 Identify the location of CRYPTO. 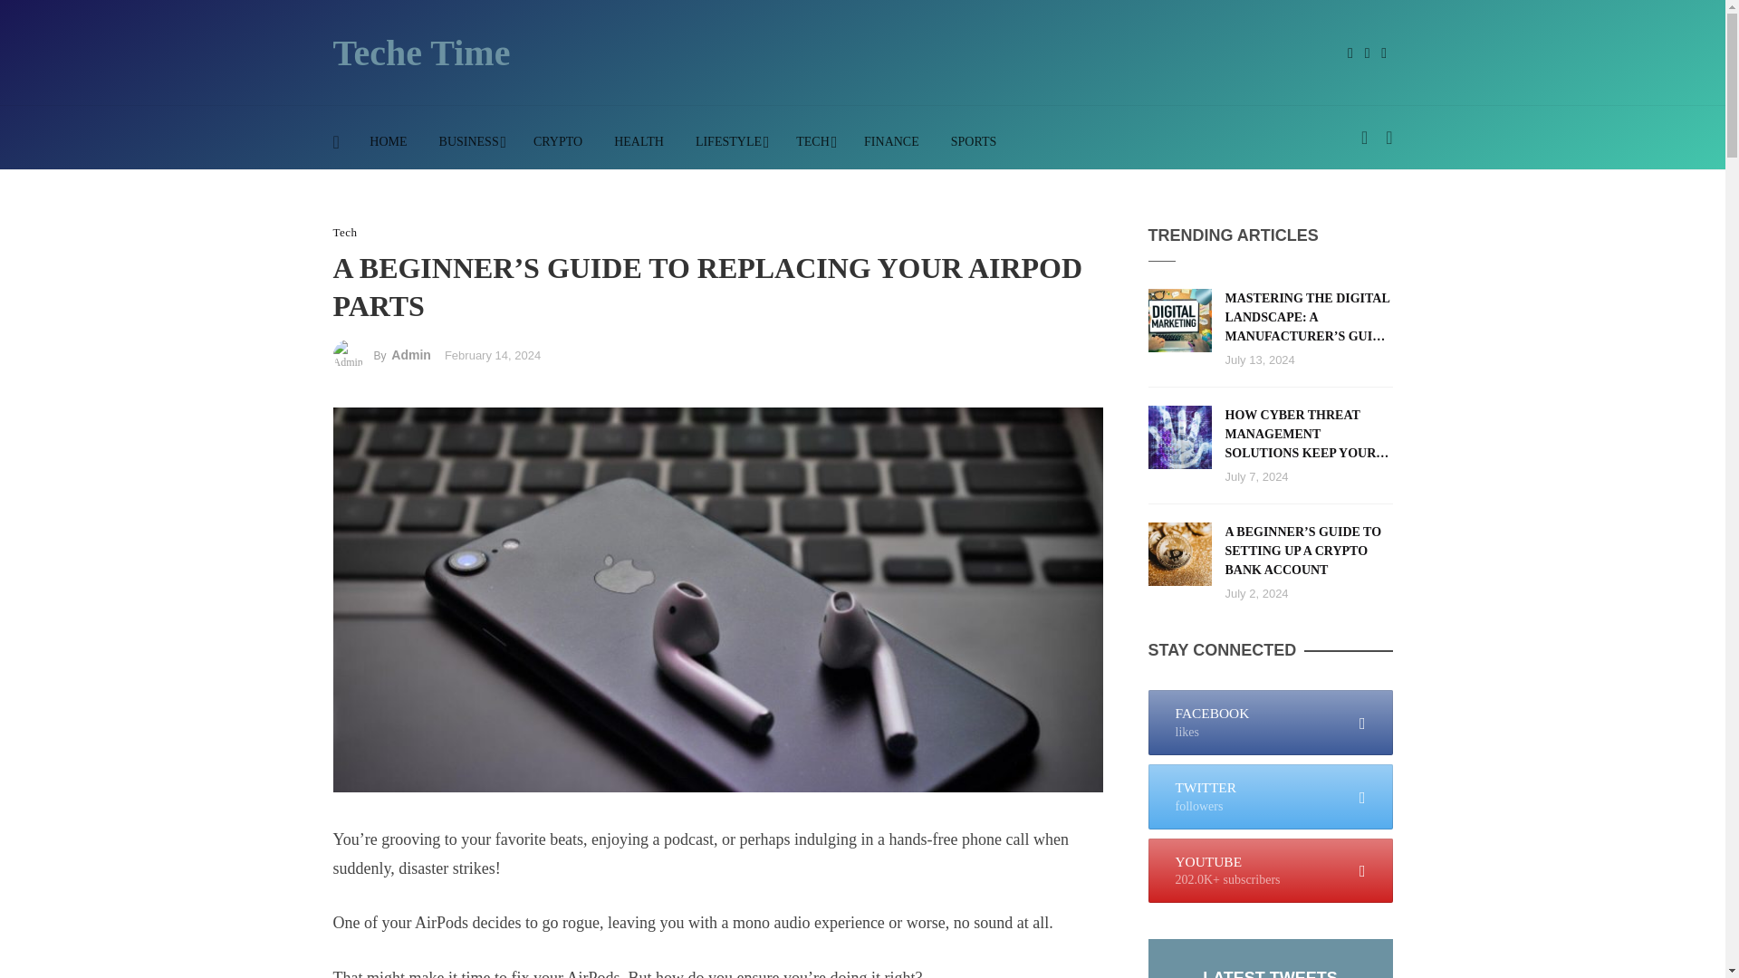
(557, 142).